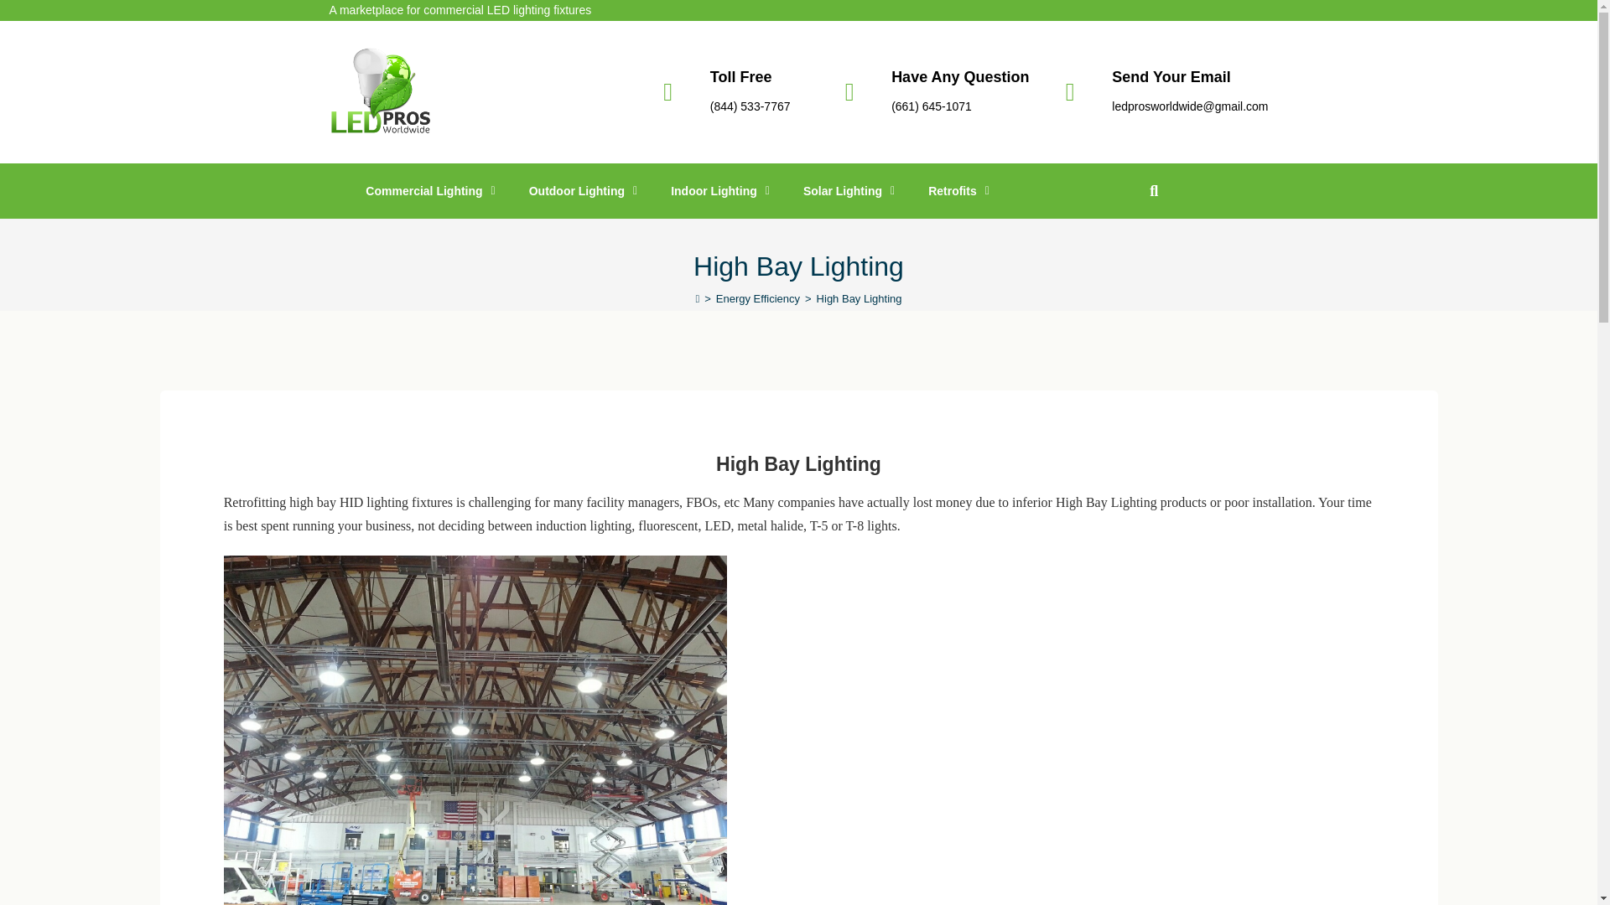  I want to click on Outdoor Lighting, so click(582, 191).